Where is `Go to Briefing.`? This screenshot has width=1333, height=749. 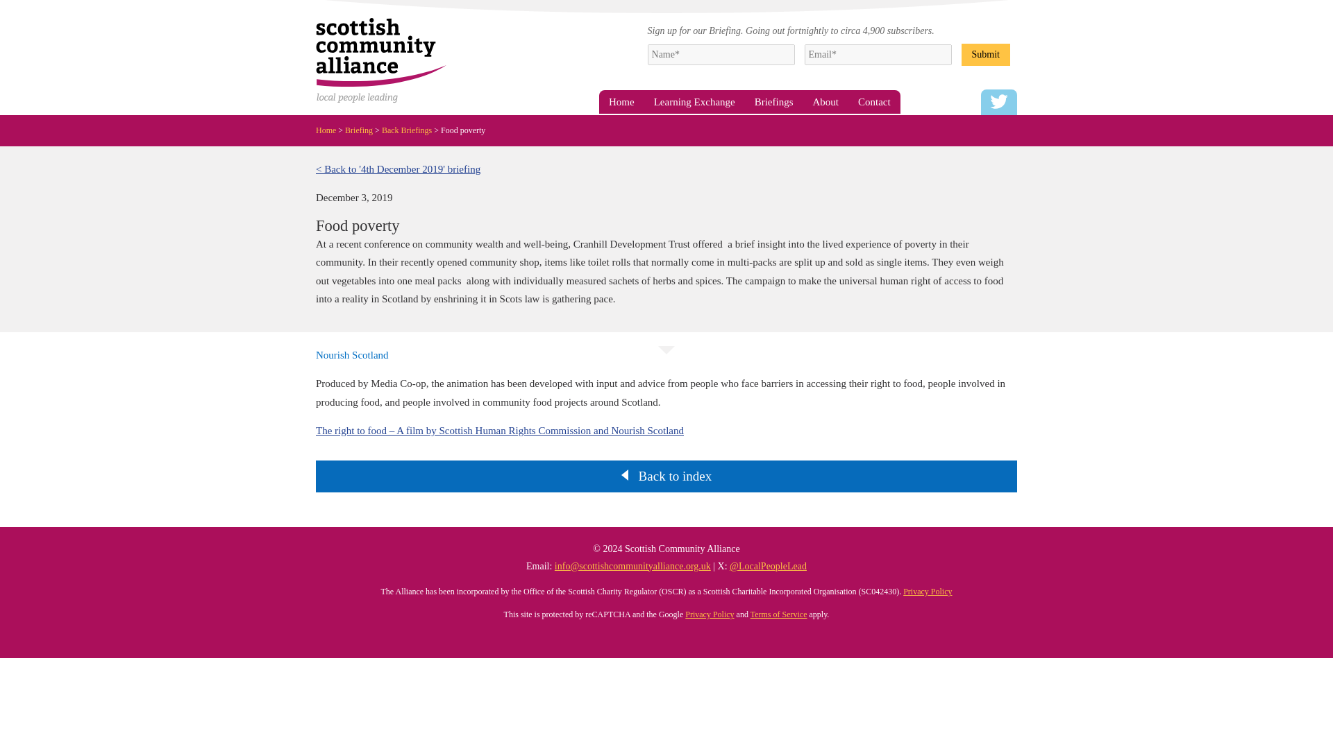 Go to Briefing. is located at coordinates (363, 130).